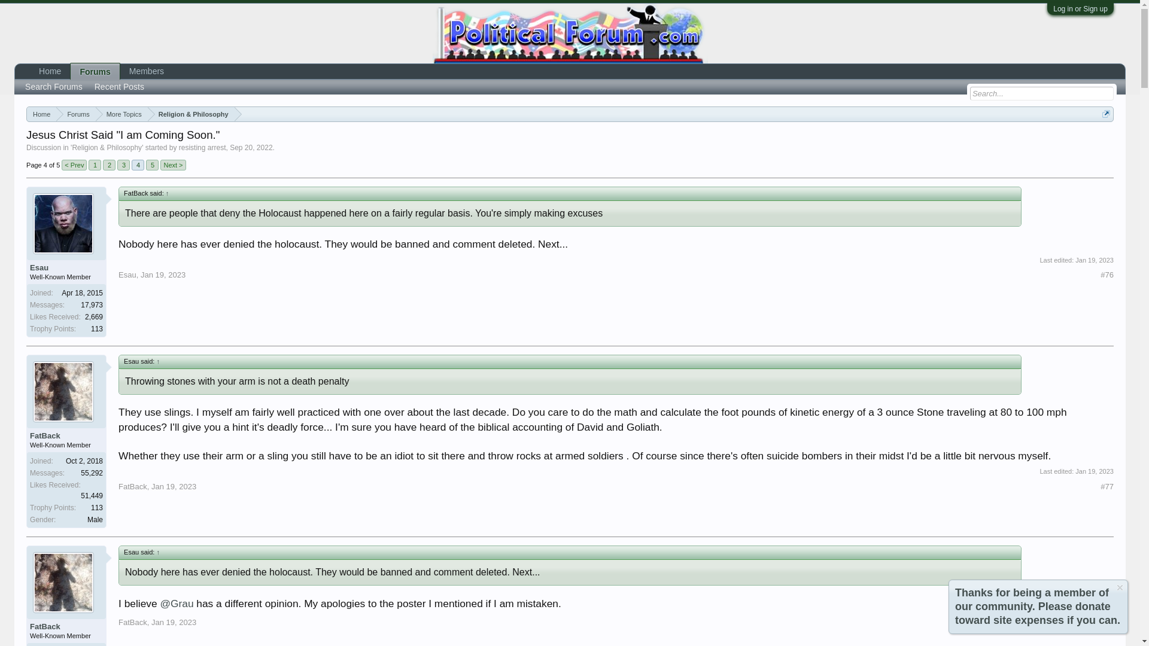 Image resolution: width=1149 pixels, height=646 pixels. I want to click on 5, so click(152, 165).